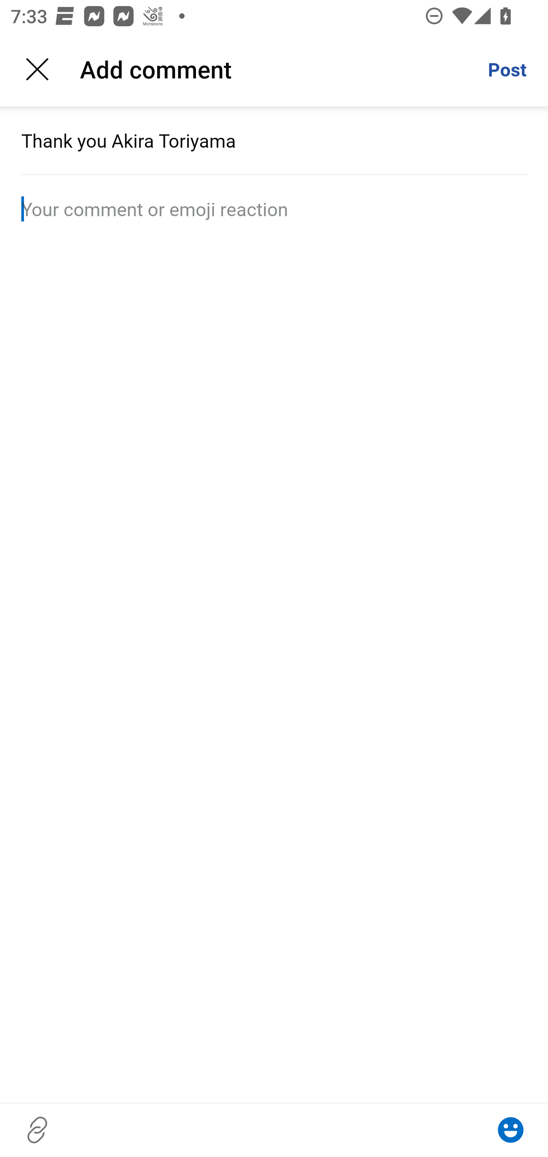 This screenshot has height=1157, width=548. What do you see at coordinates (37, 69) in the screenshot?
I see `Close` at bounding box center [37, 69].